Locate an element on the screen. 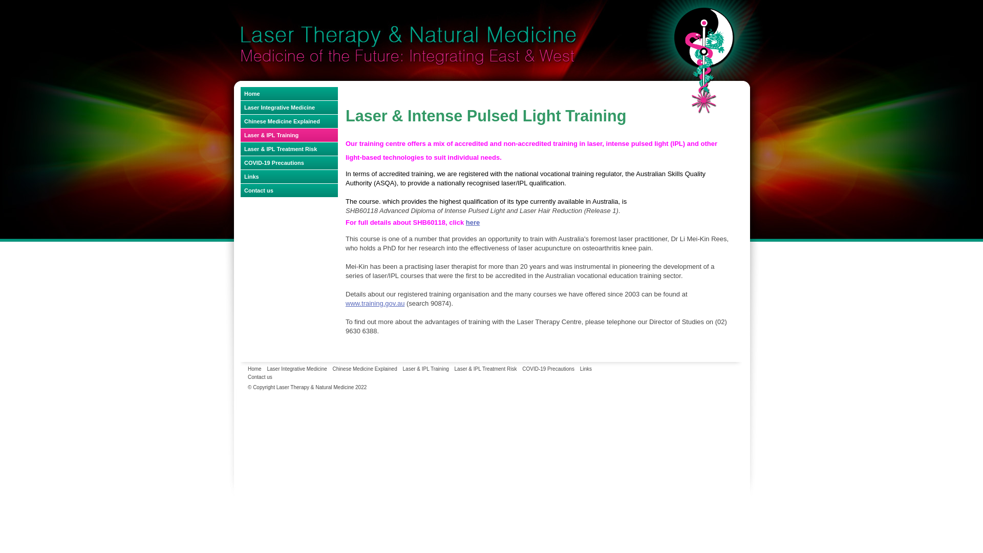 The height and width of the screenshot is (553, 983). Laser & IPL Treatment Risk is located at coordinates (289, 149).